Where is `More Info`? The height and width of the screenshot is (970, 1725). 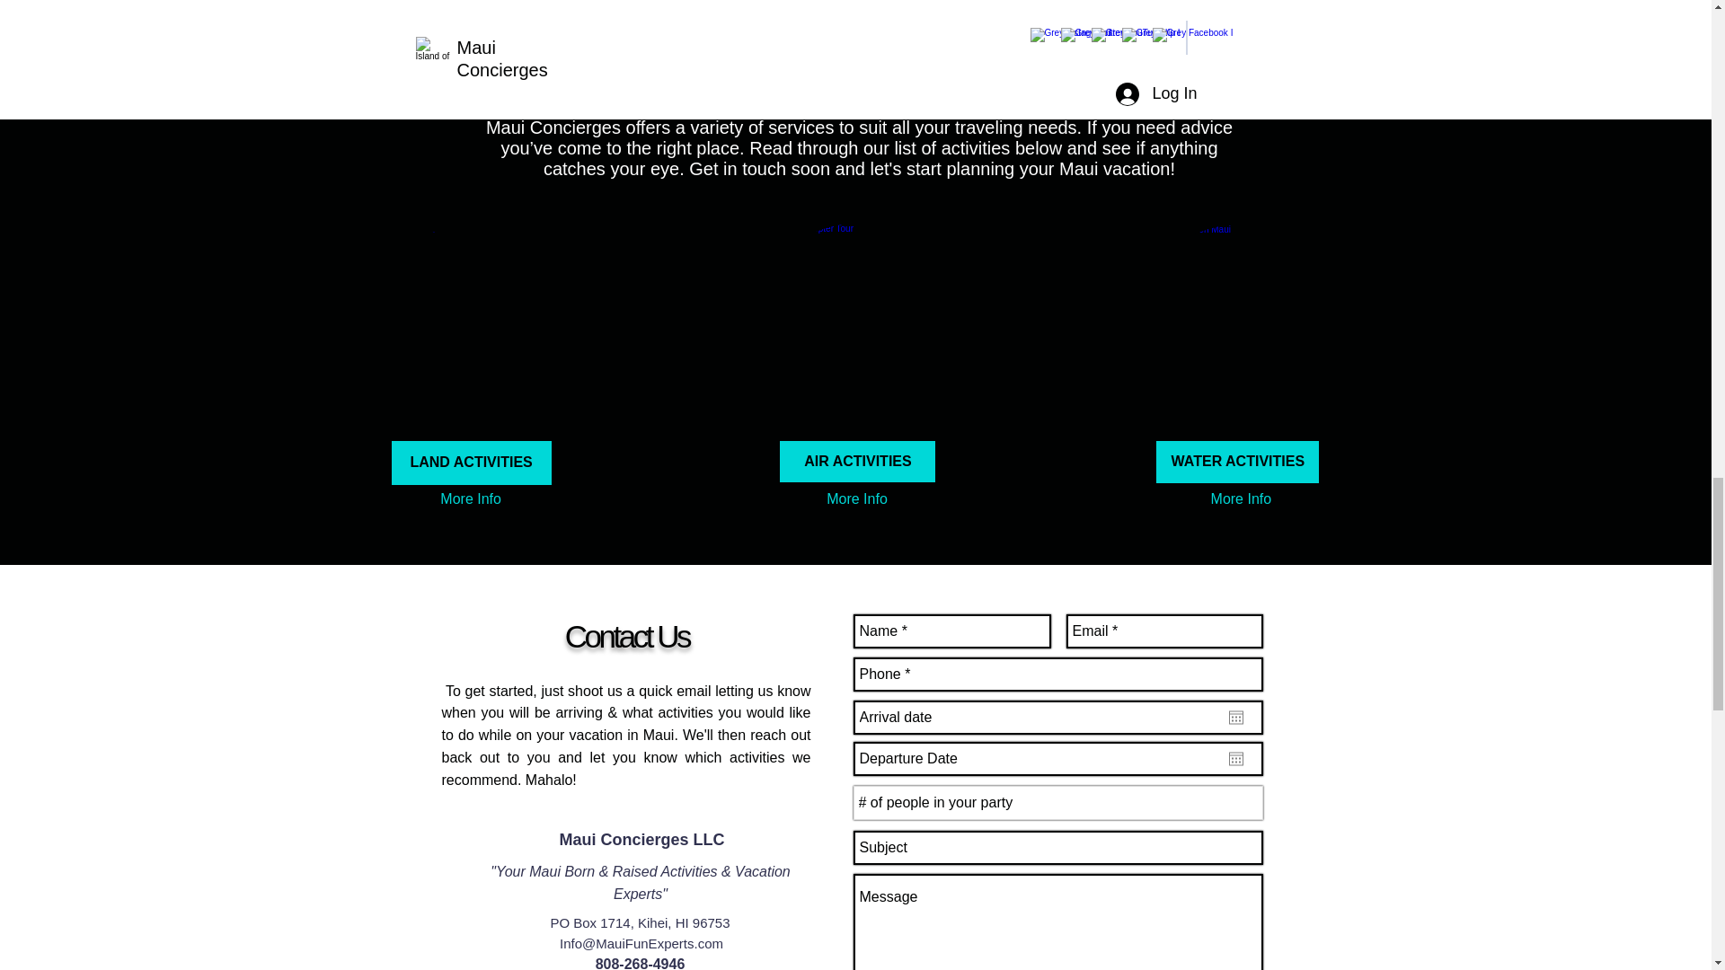
More Info is located at coordinates (1240, 499).